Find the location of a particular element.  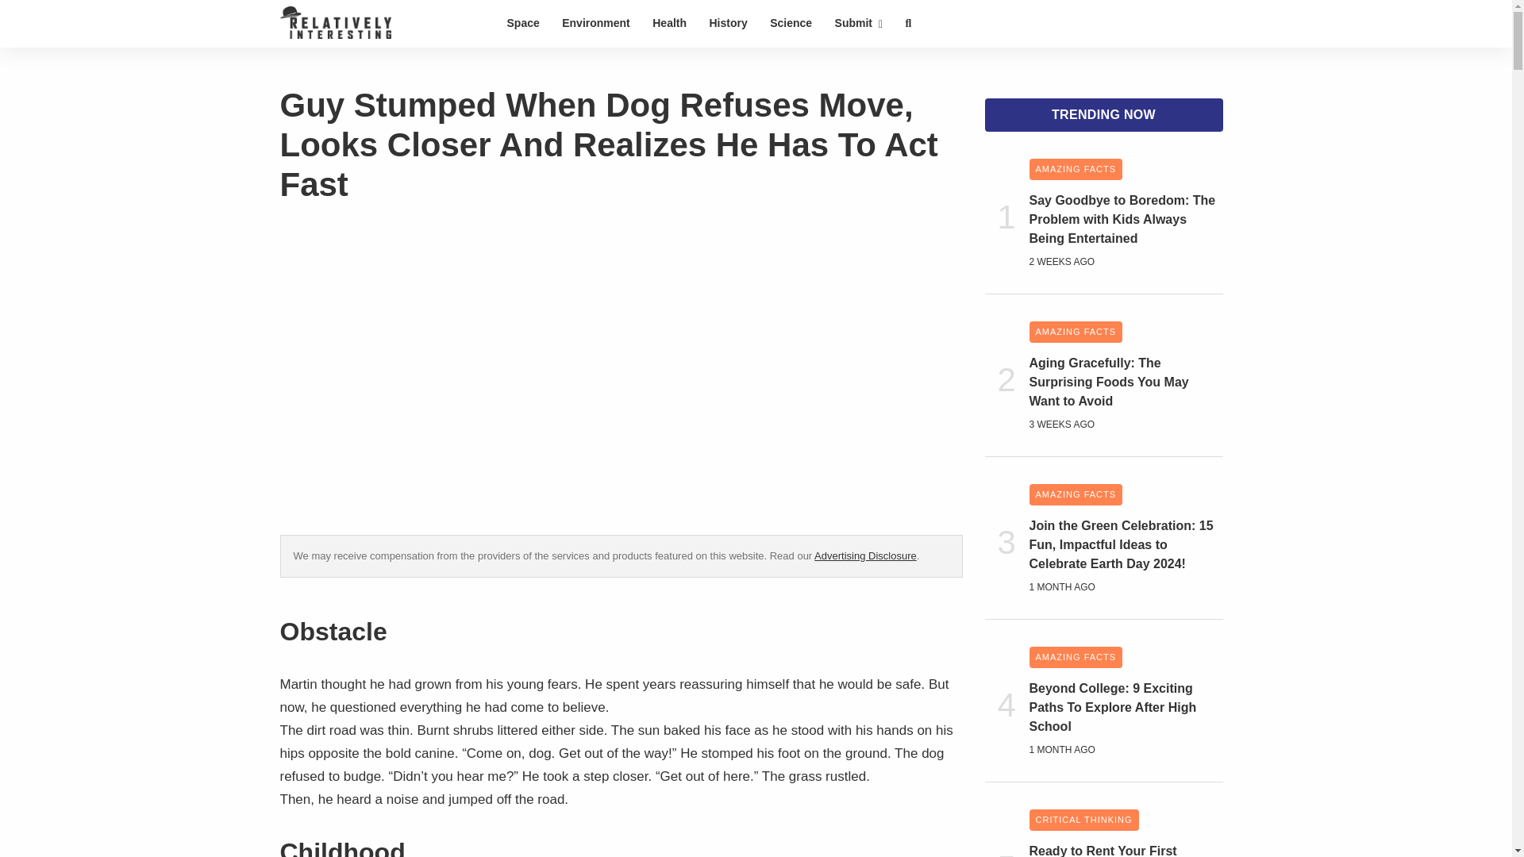

CRITICAL THINKING is located at coordinates (1083, 819).